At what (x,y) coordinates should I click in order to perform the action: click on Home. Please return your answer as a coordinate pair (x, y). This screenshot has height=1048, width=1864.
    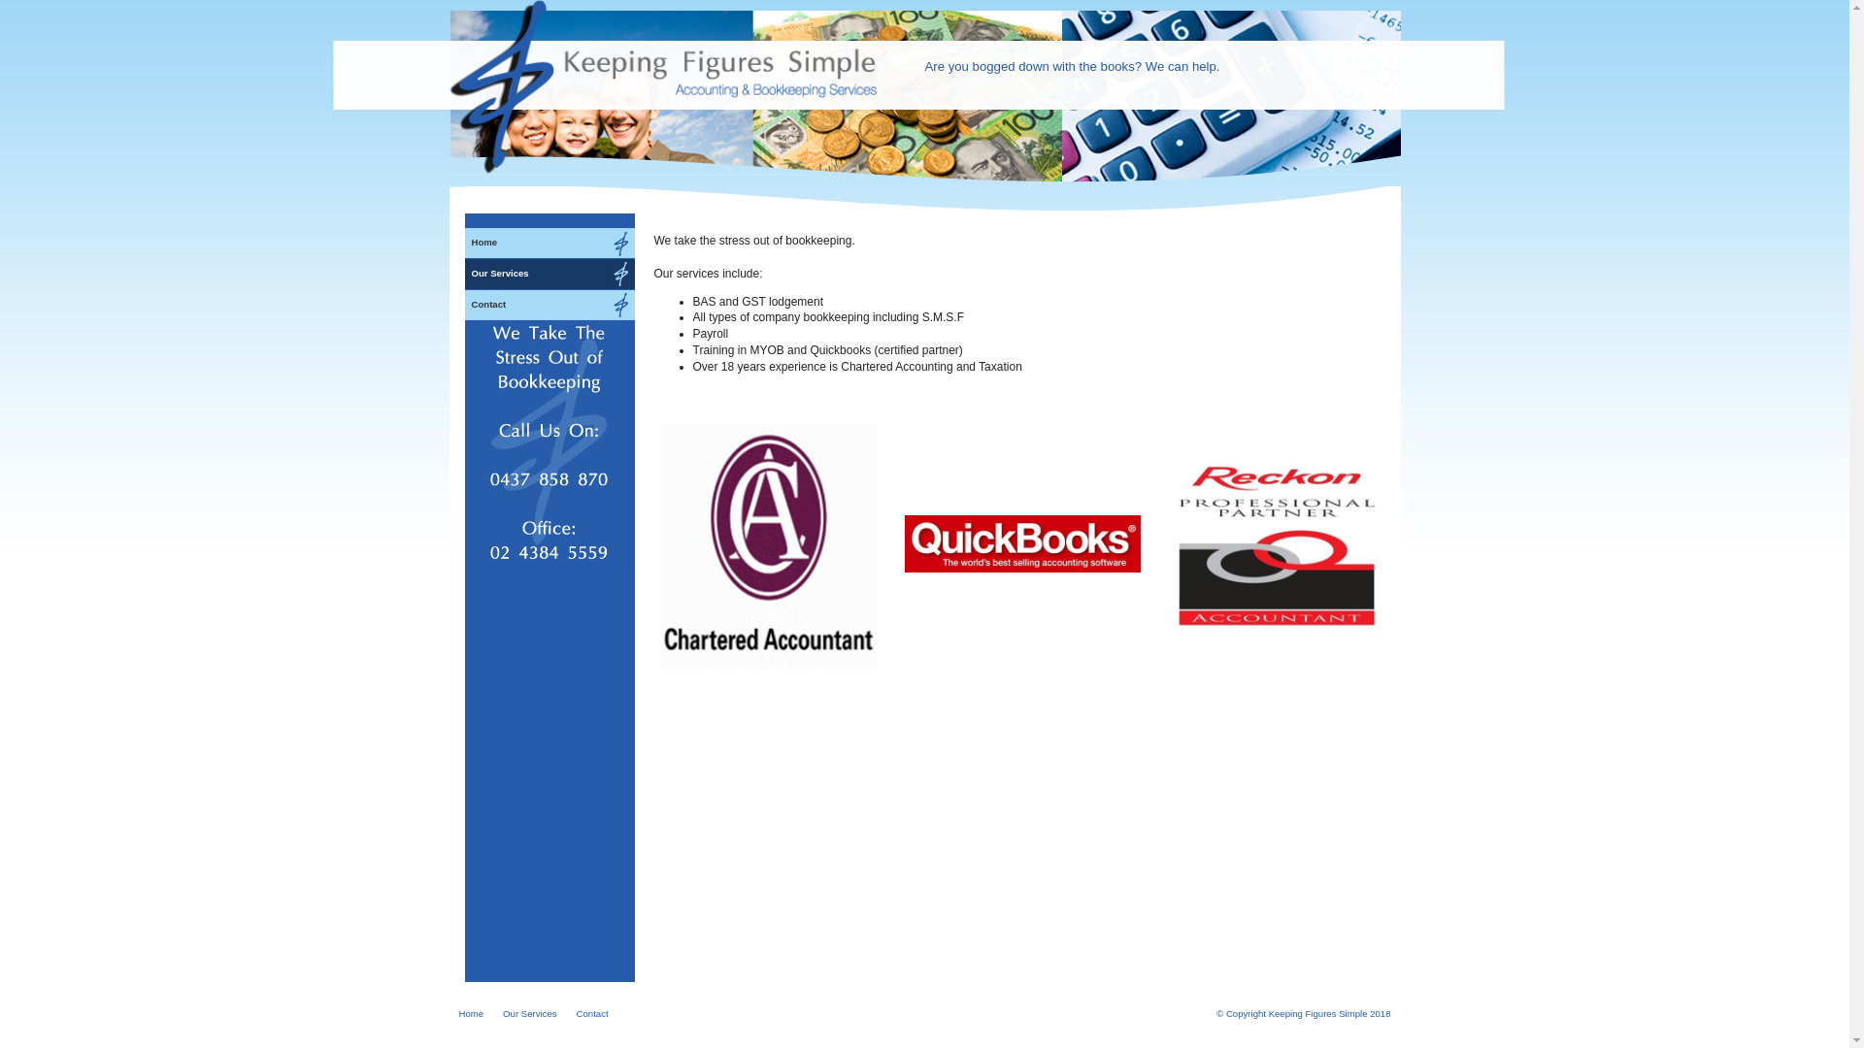
    Looking at the image, I should click on (549, 243).